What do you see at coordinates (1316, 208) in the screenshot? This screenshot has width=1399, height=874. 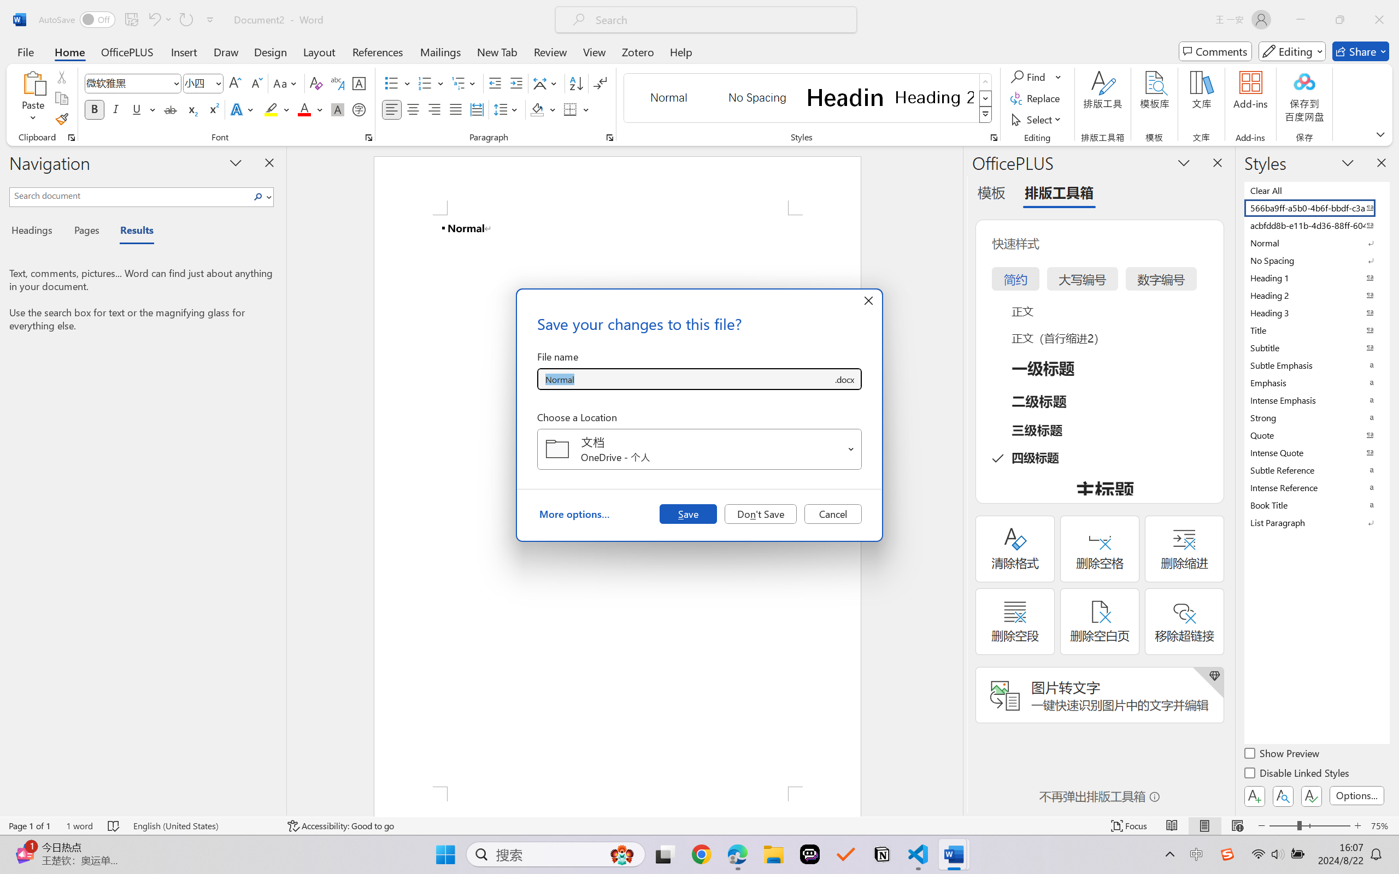 I see `566ba9ff-a5b0-4b6f-bbdf-c3ab41993fc2` at bounding box center [1316, 208].